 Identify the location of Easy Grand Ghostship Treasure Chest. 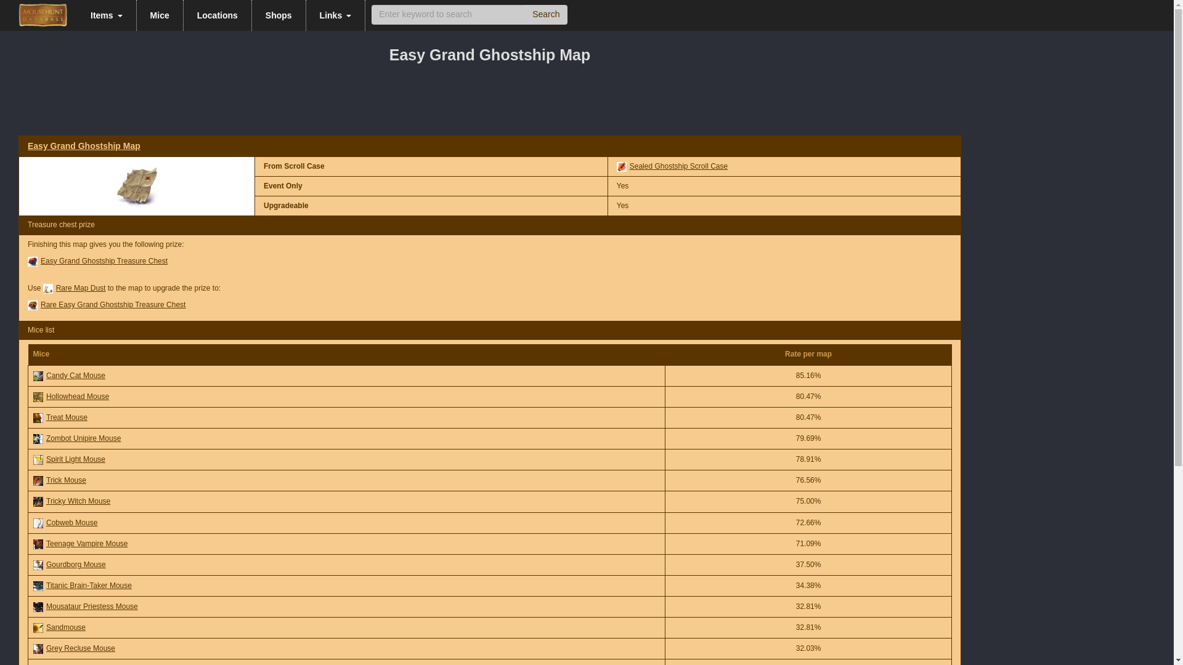
(104, 260).